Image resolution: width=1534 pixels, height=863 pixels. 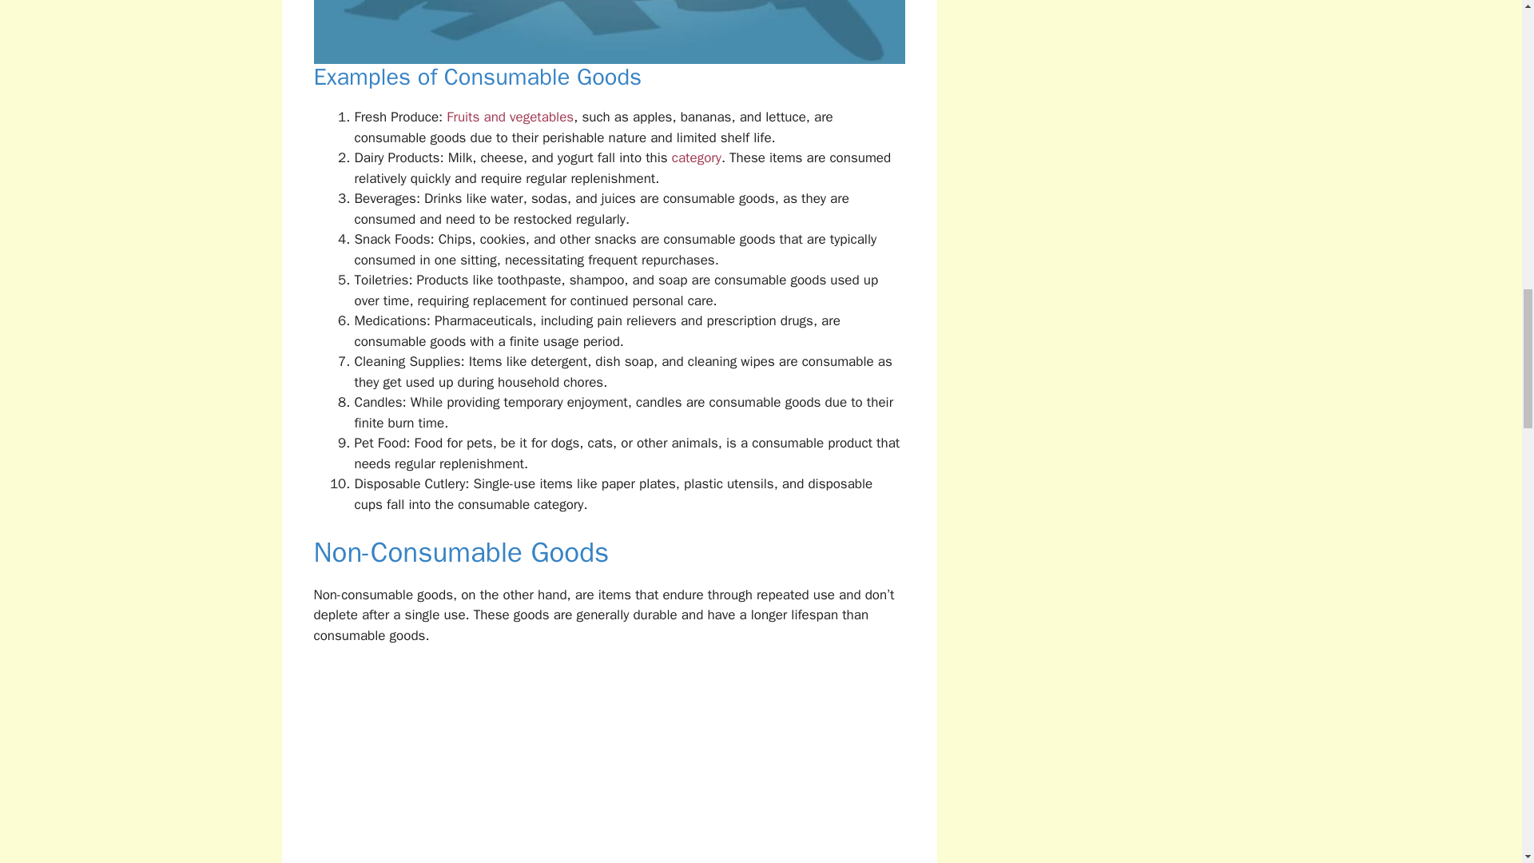 What do you see at coordinates (510, 117) in the screenshot?
I see `Fruits and vegetables` at bounding box center [510, 117].